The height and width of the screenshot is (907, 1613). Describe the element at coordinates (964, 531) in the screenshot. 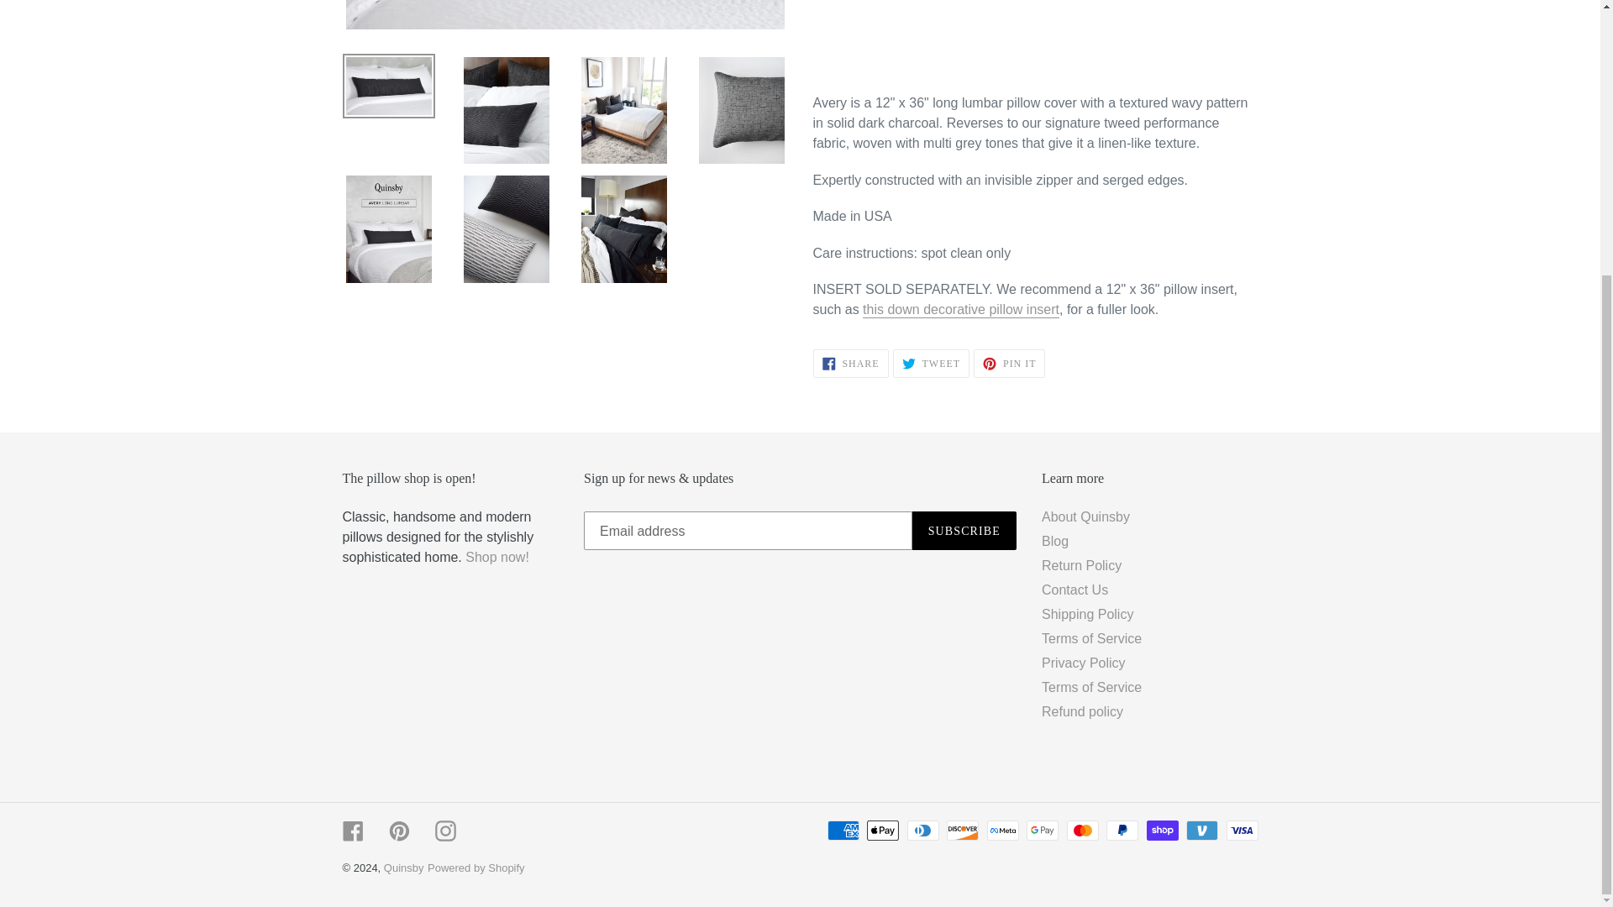

I see `Shop now!` at that location.